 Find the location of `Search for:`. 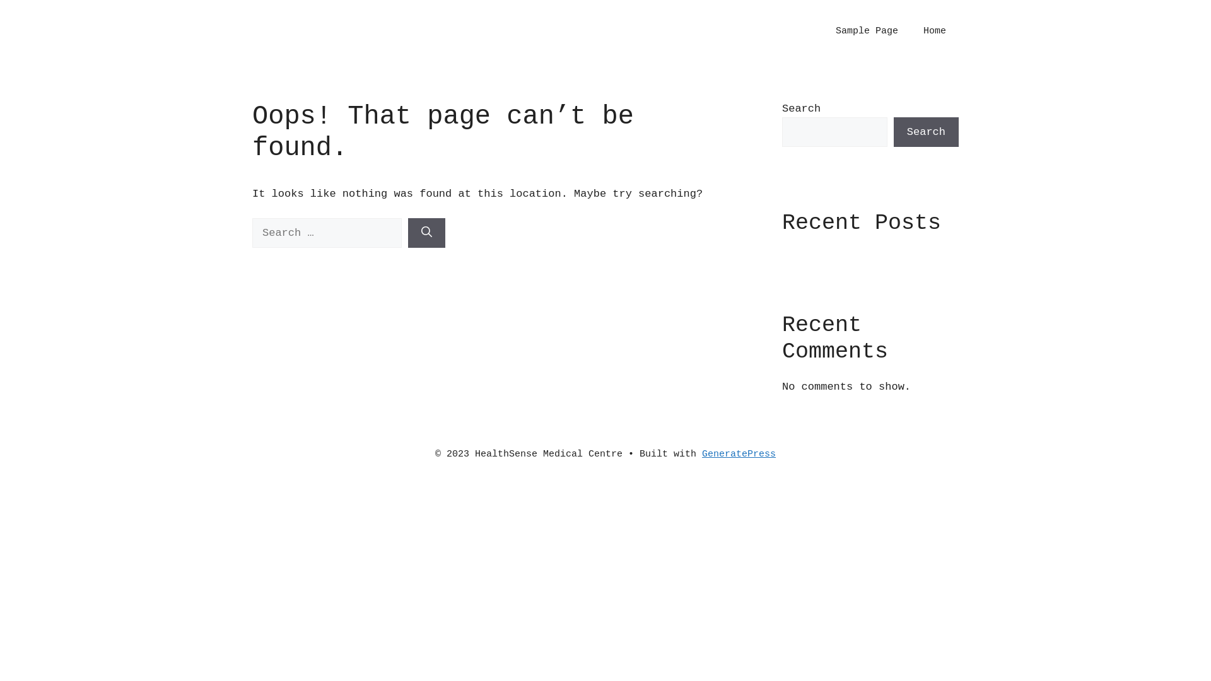

Search for: is located at coordinates (327, 233).